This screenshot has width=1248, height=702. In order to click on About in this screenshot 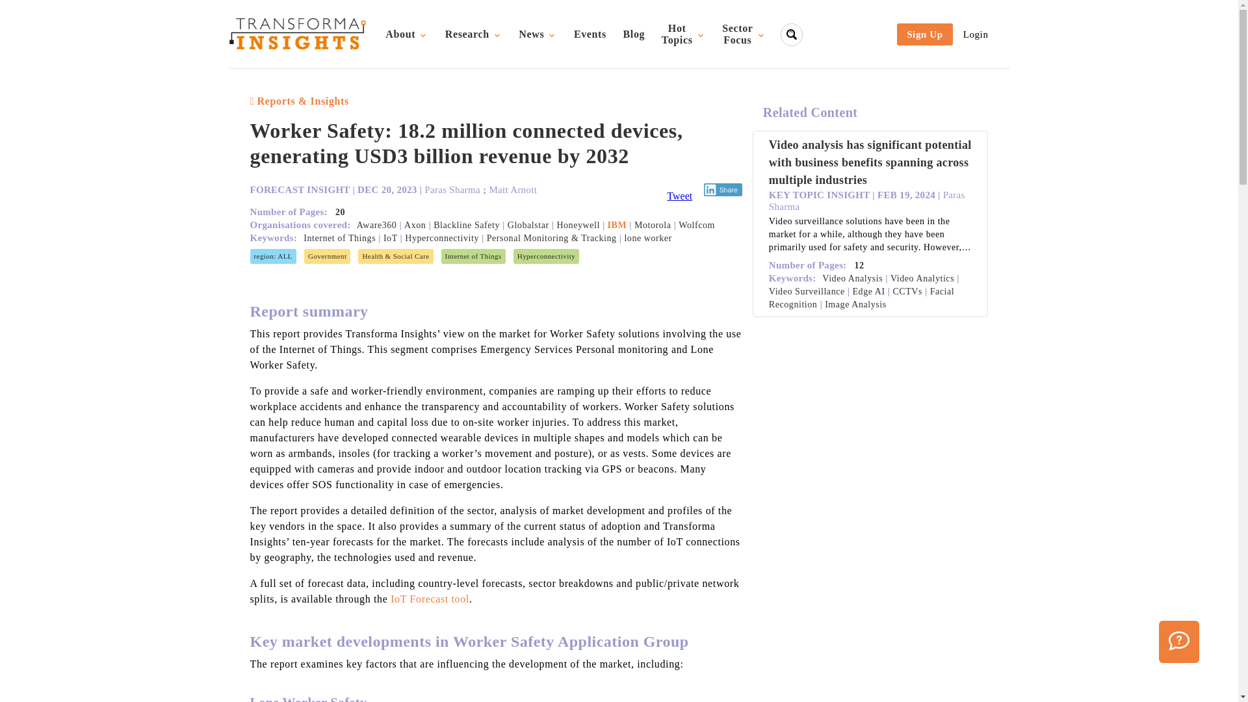, I will do `click(546, 256)`.